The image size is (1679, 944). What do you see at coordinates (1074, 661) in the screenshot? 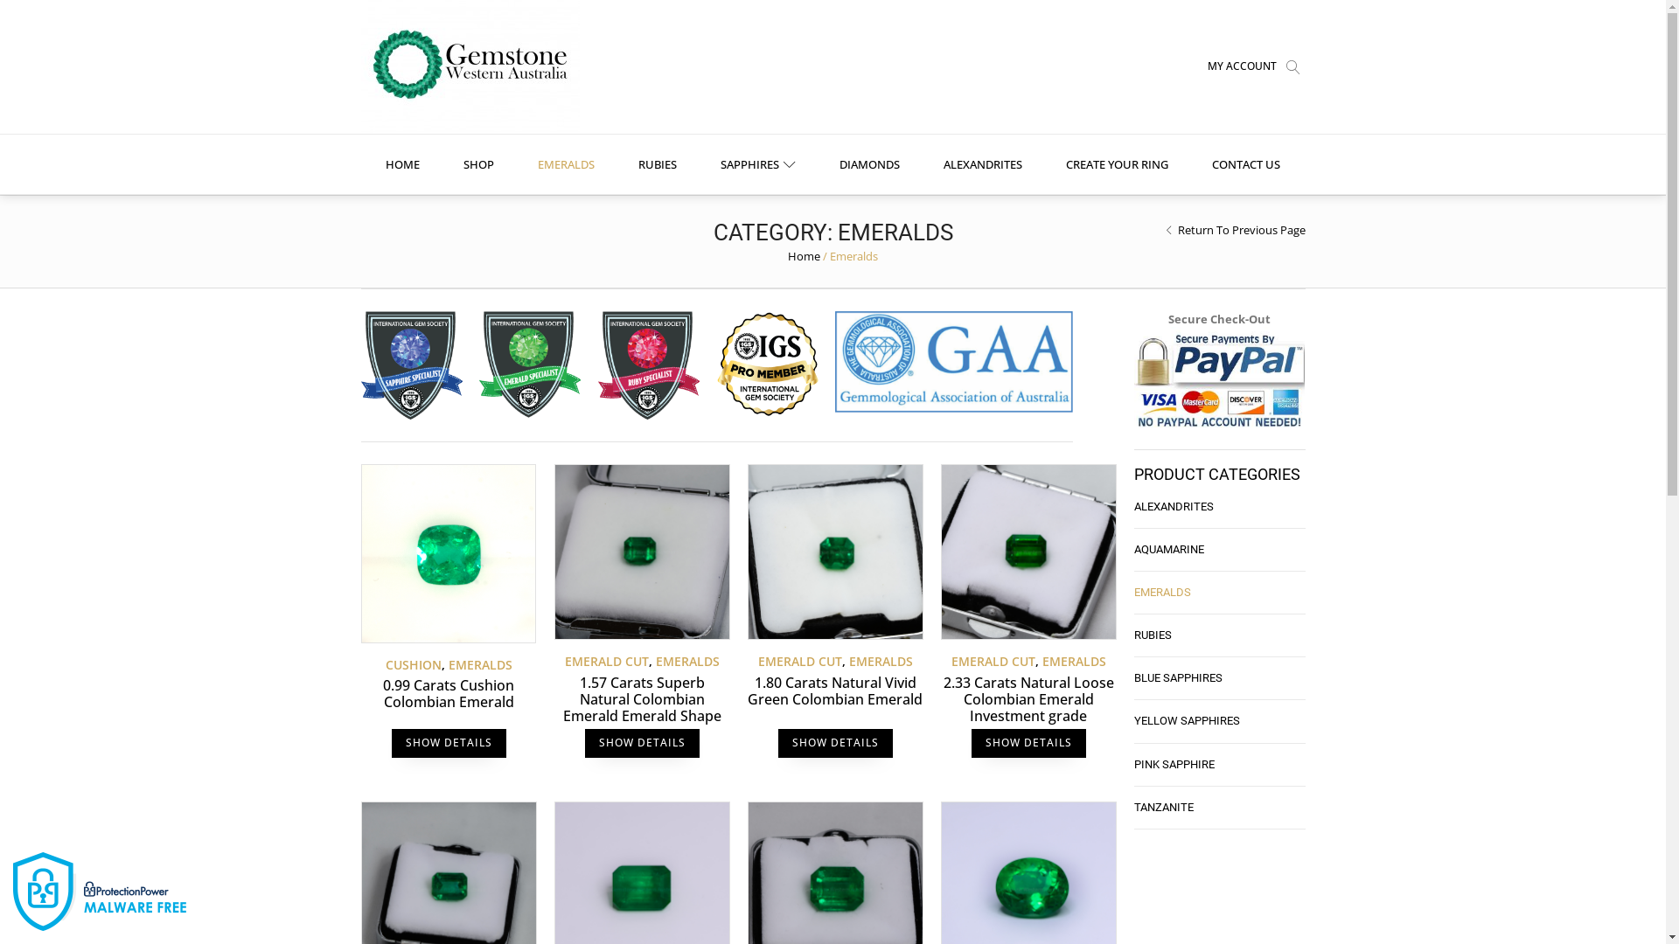
I see `EMERALDS` at bounding box center [1074, 661].